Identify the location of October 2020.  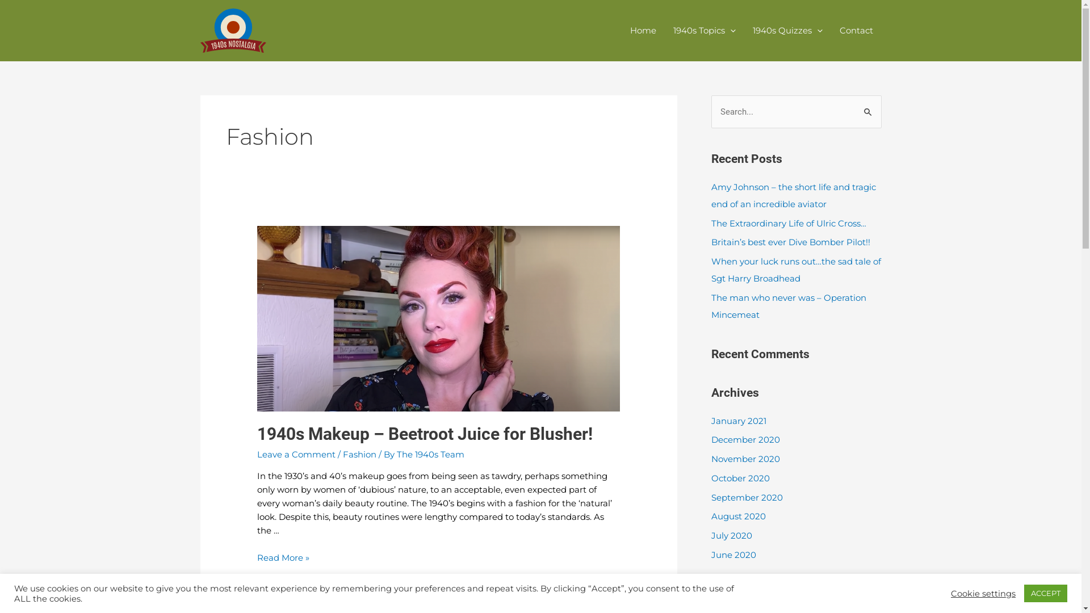
(740, 478).